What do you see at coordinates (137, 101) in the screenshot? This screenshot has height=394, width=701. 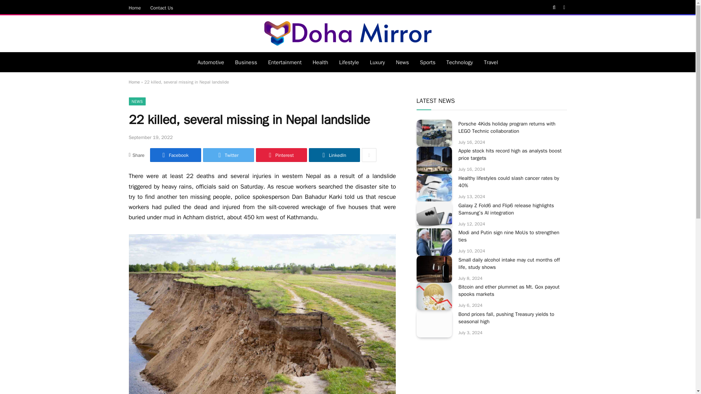 I see `NEWS` at bounding box center [137, 101].